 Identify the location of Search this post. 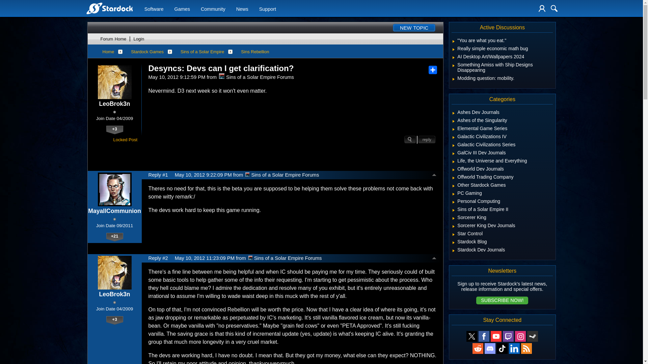
(410, 140).